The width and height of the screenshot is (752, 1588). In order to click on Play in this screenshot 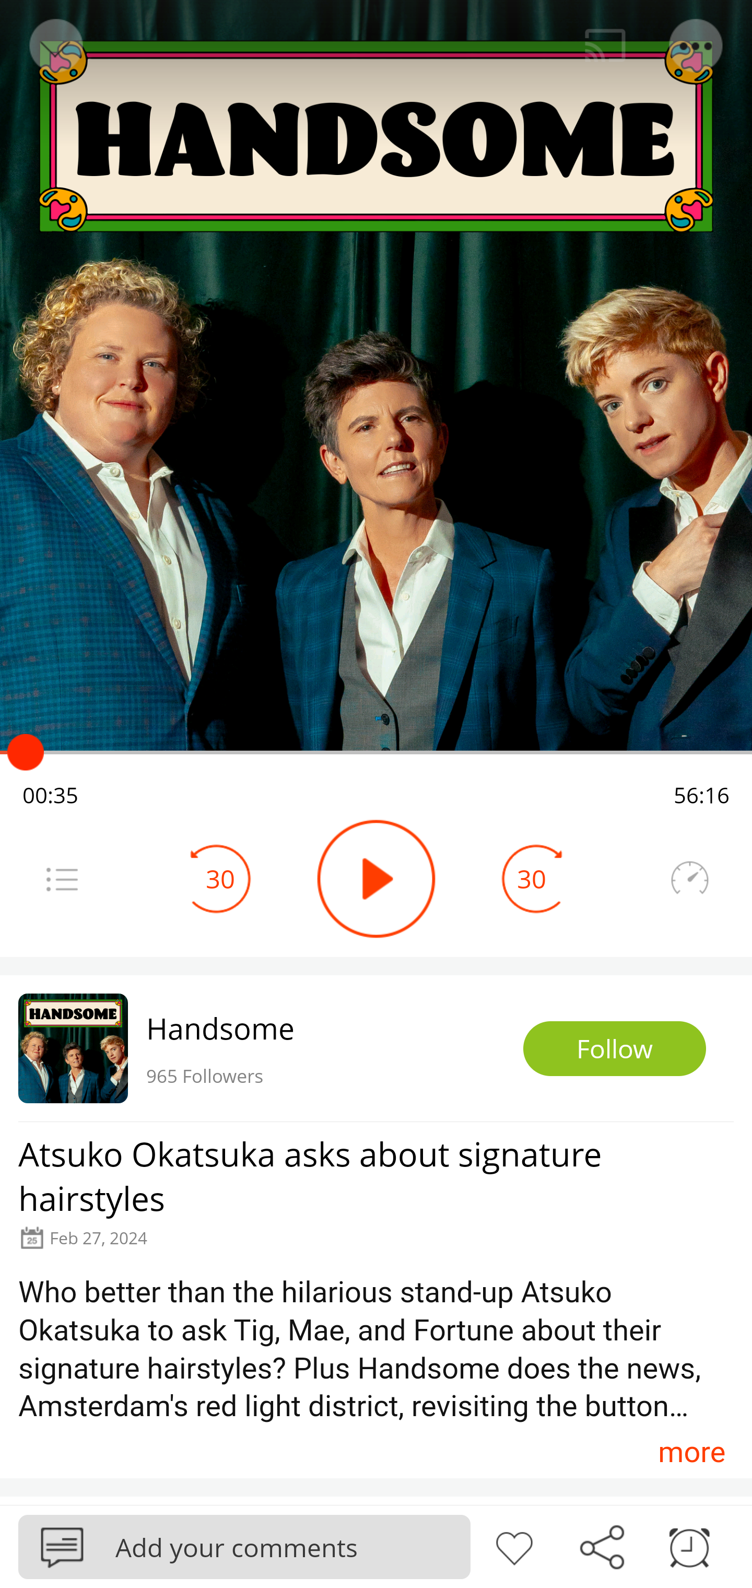, I will do `click(376, 879)`.